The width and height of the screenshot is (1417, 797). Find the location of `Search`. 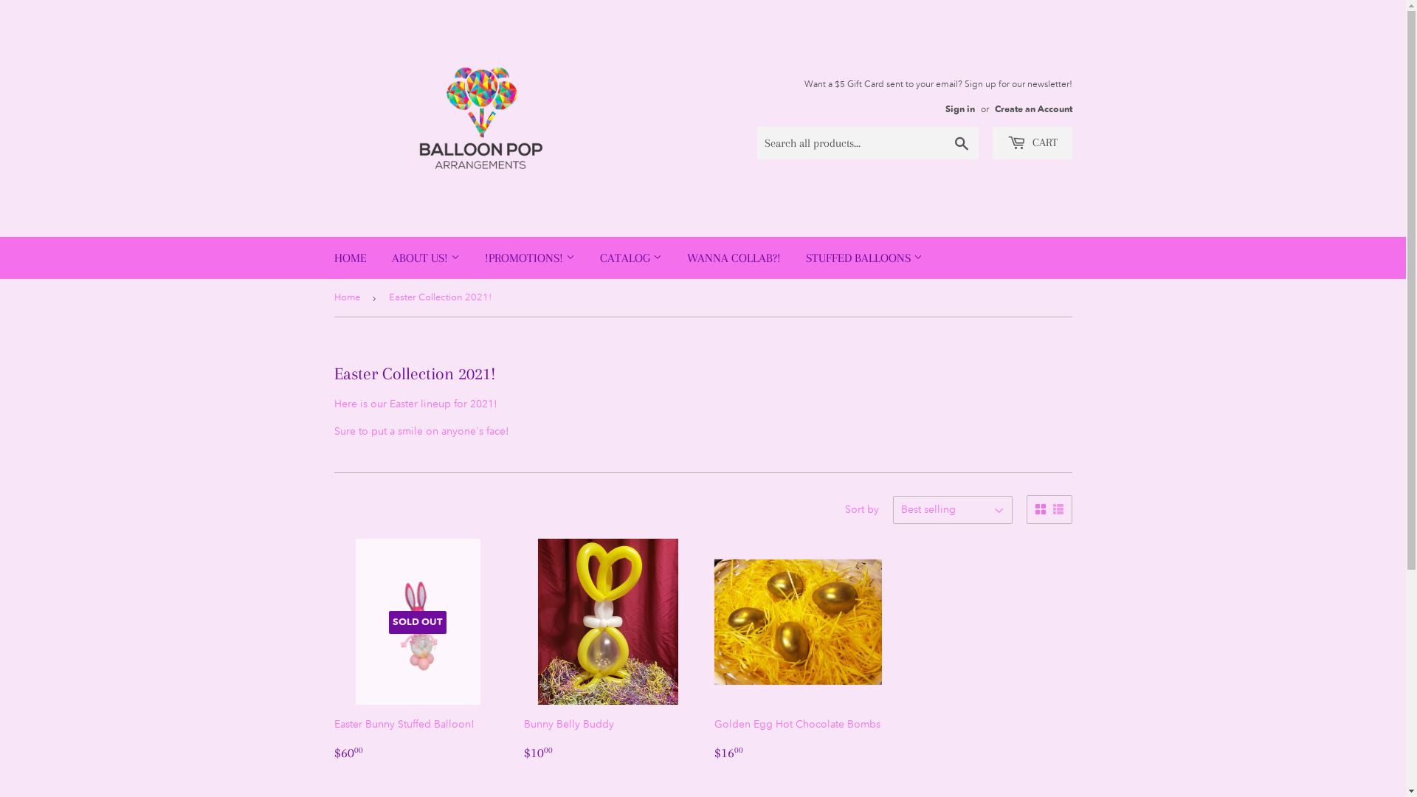

Search is located at coordinates (961, 144).